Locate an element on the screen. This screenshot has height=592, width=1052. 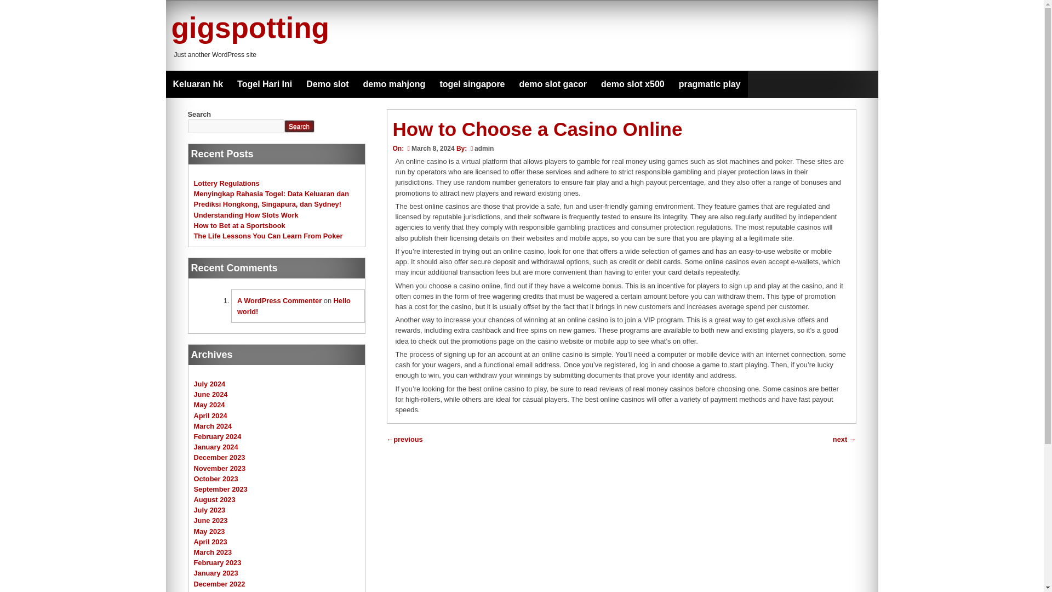
Search is located at coordinates (299, 126).